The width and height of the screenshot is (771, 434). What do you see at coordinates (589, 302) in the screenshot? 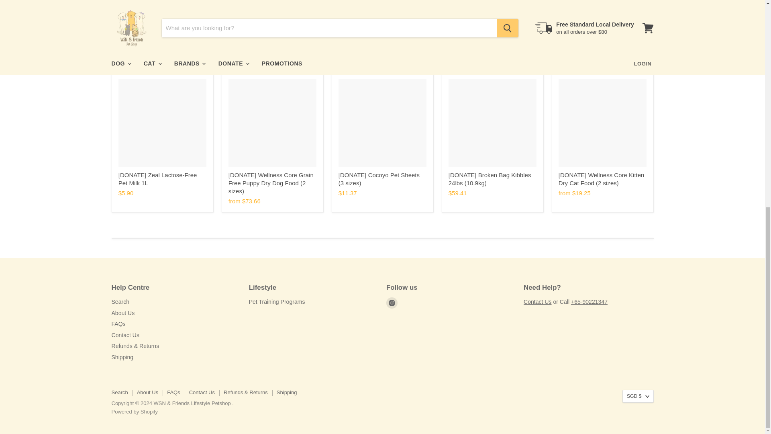
I see `tel:6590221347` at bounding box center [589, 302].